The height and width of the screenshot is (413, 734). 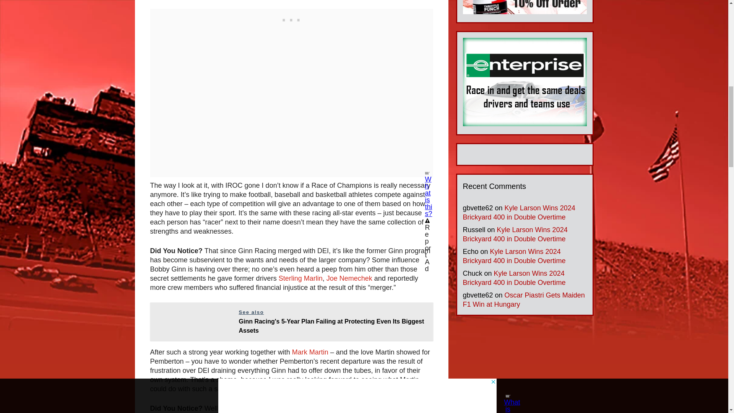 What do you see at coordinates (291, 18) in the screenshot?
I see `3rd party ad content` at bounding box center [291, 18].